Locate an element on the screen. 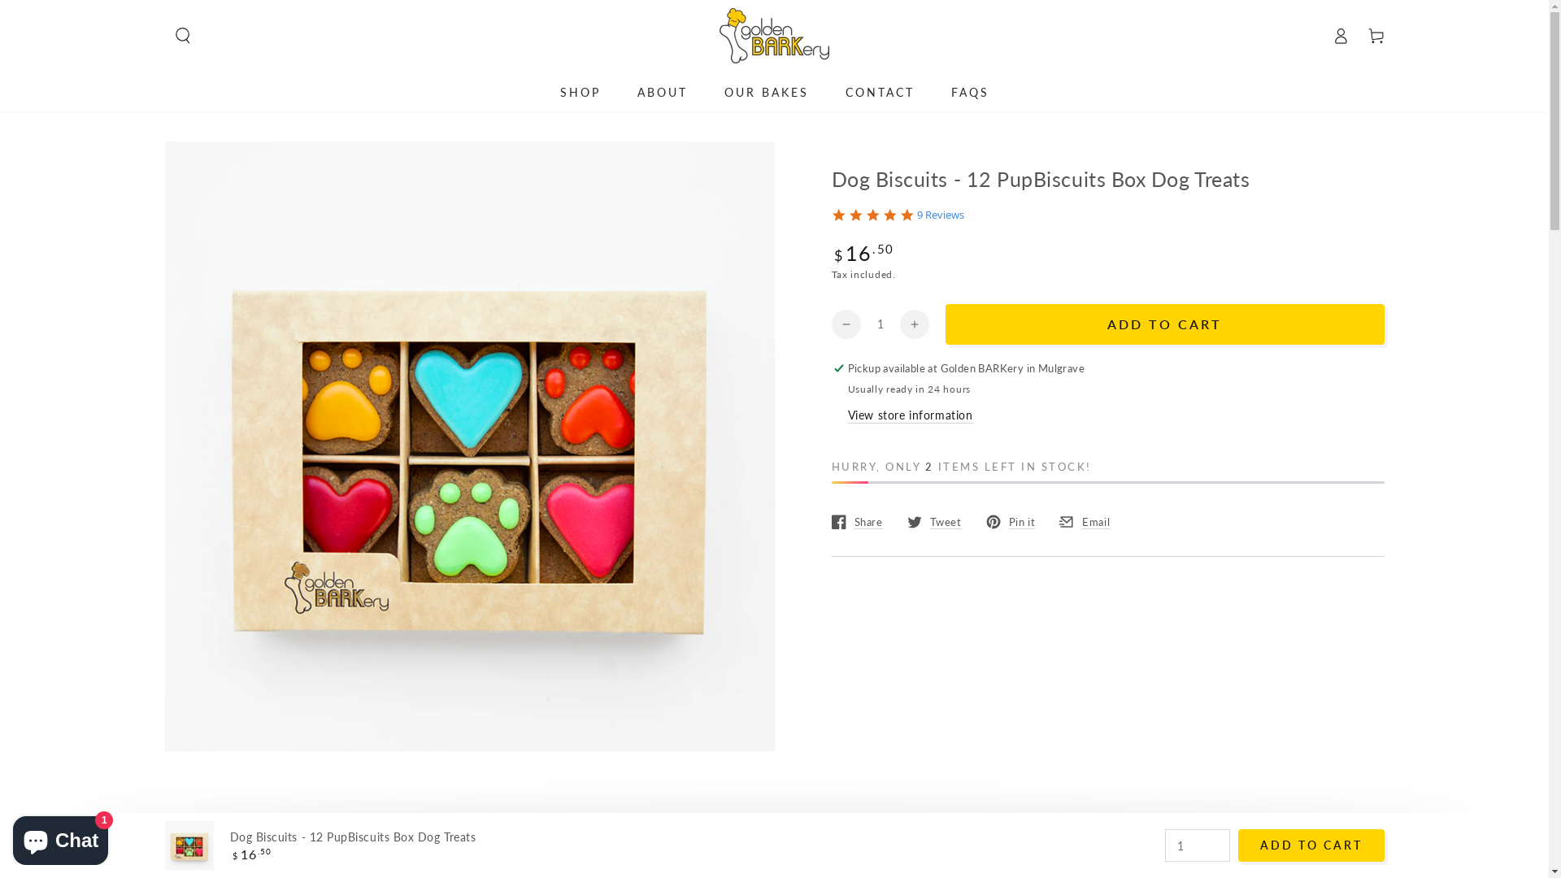 This screenshot has height=878, width=1561. Share
Opens in a new window. is located at coordinates (857, 522).